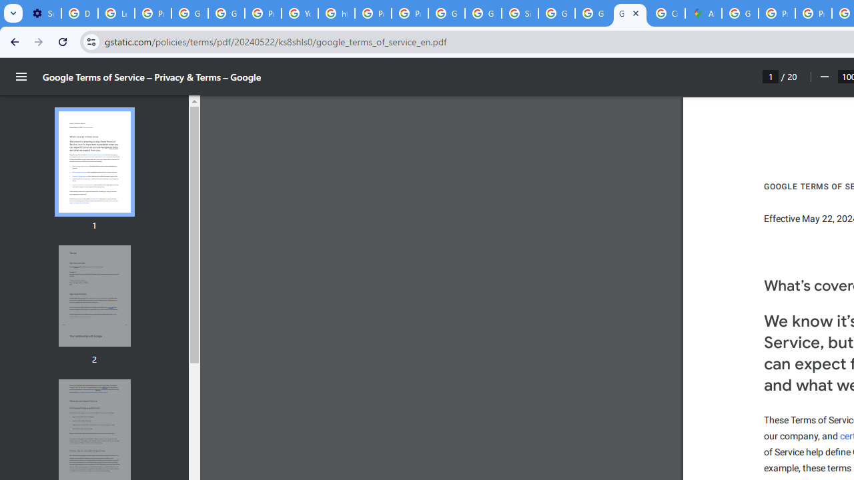  Describe the element at coordinates (777, 13) in the screenshot. I see `Privacy Help Center - Policies Help` at that location.